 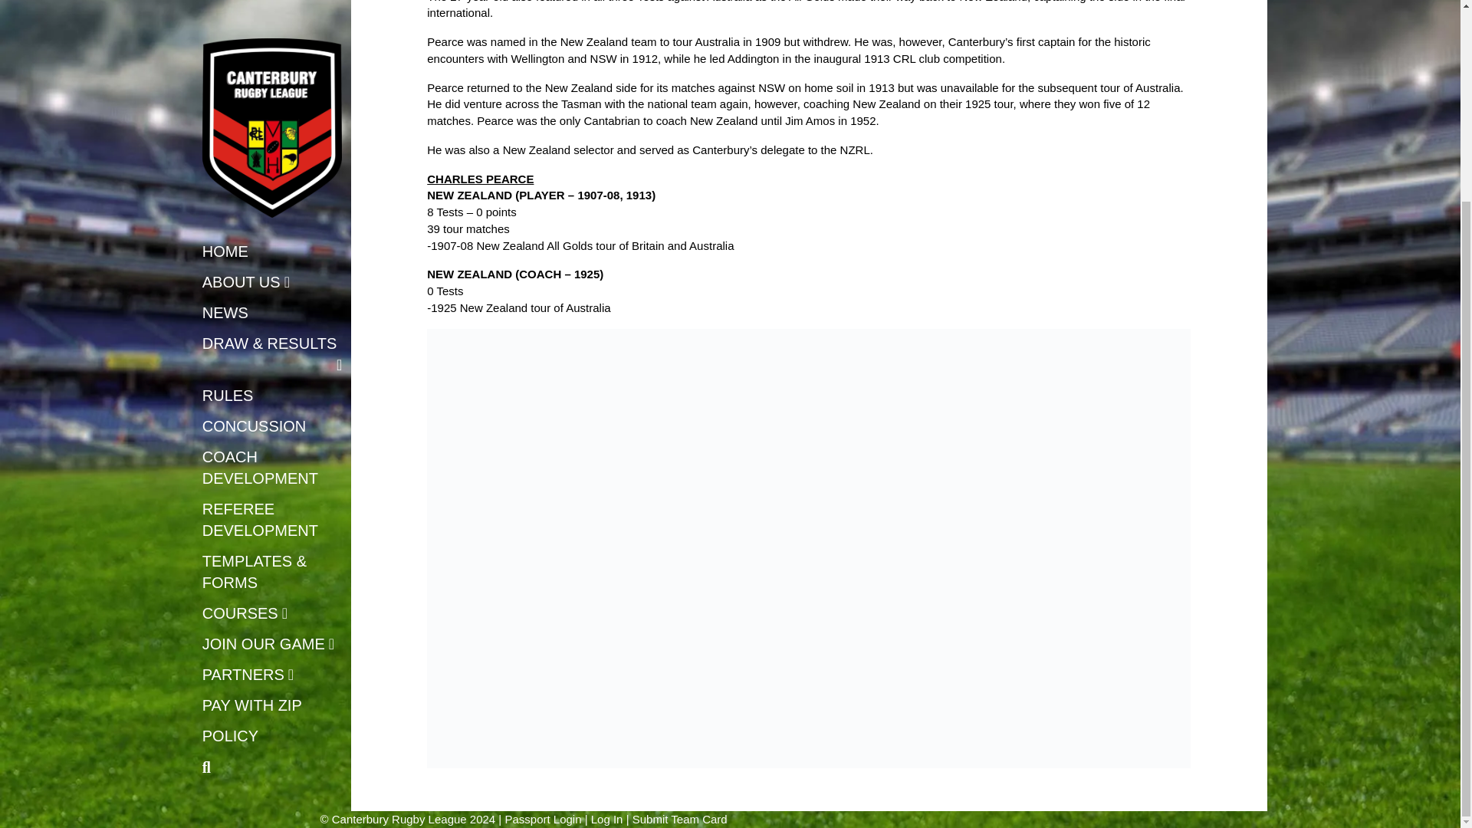 I want to click on PARTNERS, so click(x=248, y=420).